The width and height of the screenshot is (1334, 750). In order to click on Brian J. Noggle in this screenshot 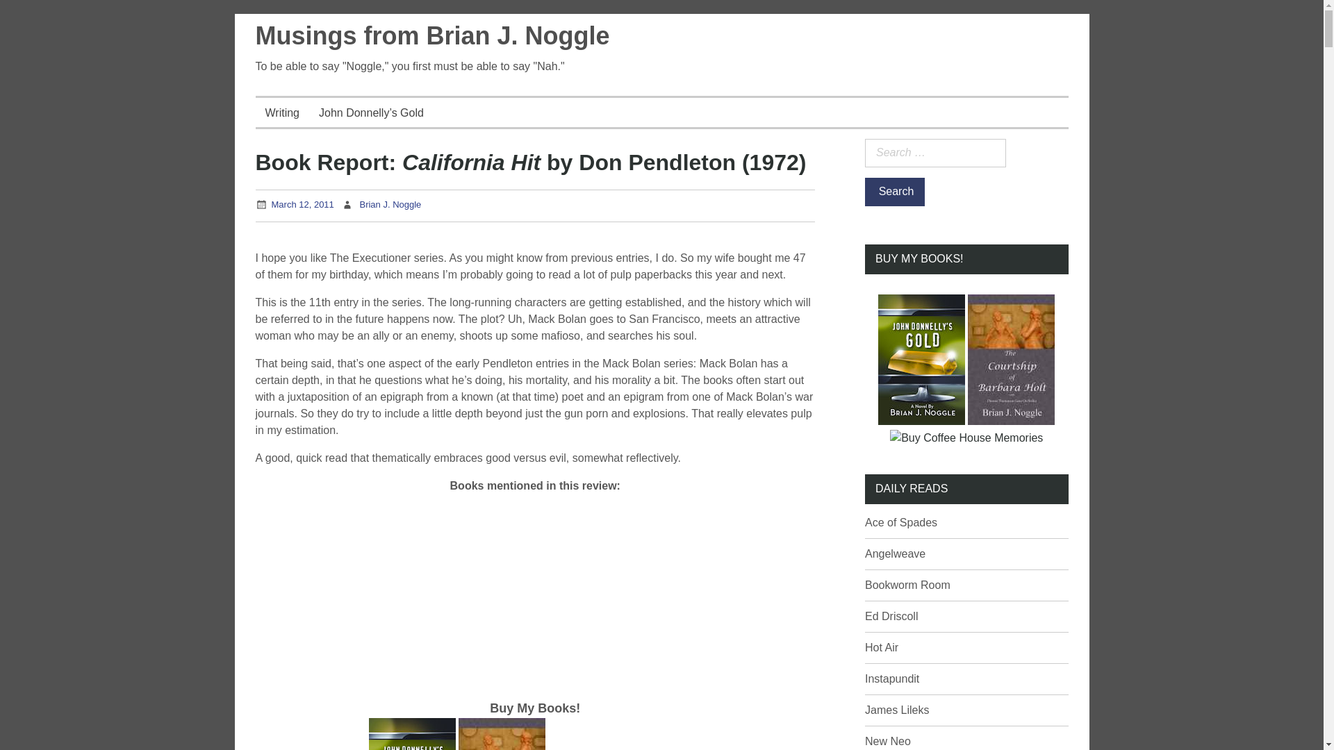, I will do `click(390, 204)`.